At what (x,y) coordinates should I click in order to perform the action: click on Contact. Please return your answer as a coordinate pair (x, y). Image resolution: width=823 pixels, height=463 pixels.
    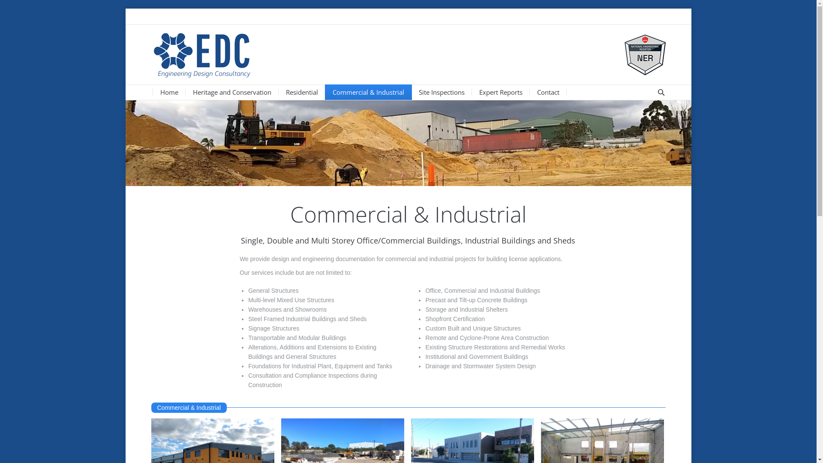
    Looking at the image, I should click on (548, 92).